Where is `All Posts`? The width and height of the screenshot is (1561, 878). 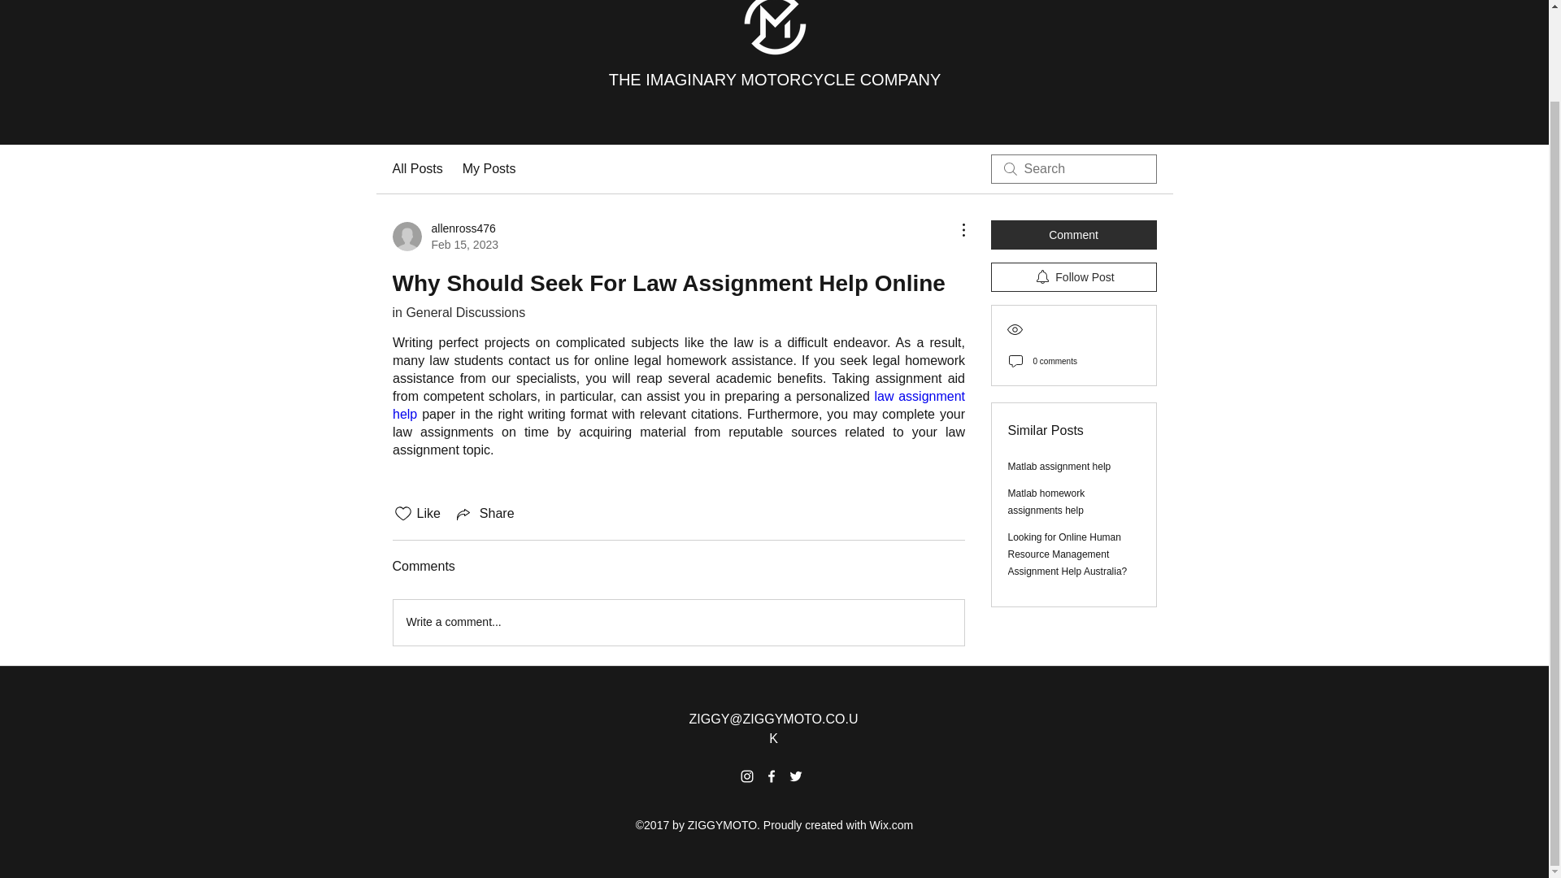
All Posts is located at coordinates (489, 169).